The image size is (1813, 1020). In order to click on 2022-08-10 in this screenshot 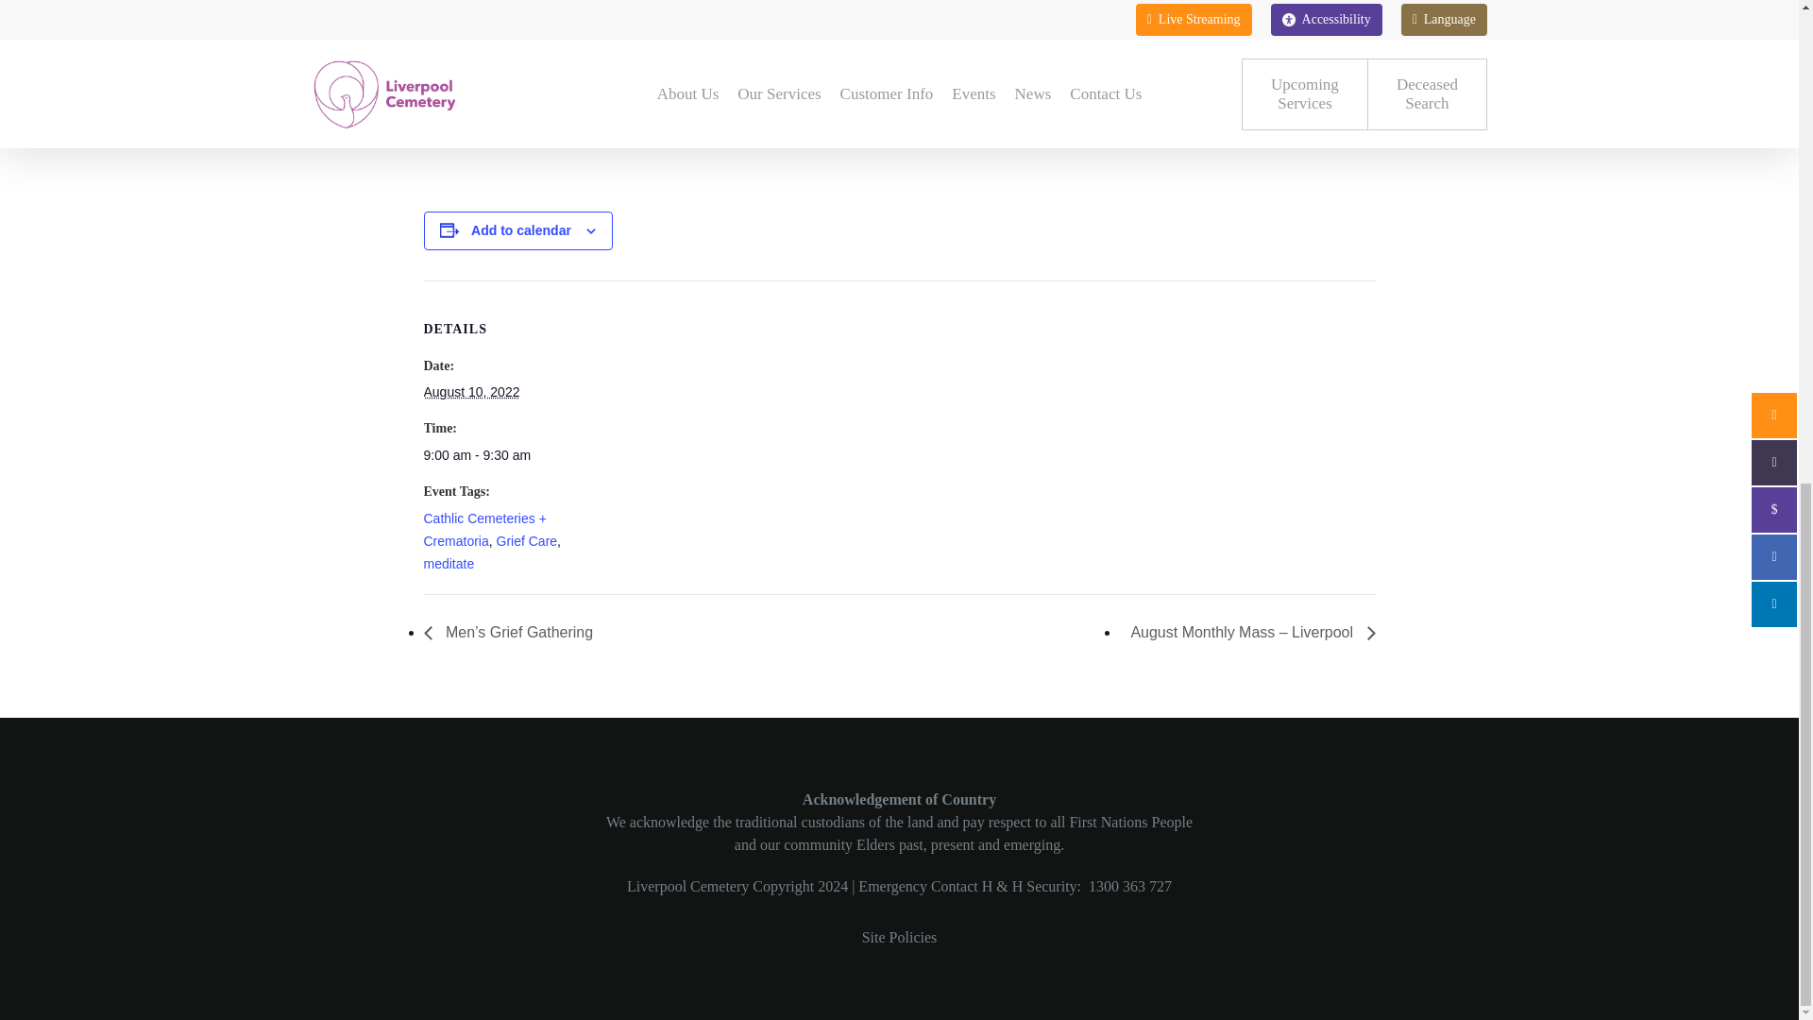, I will do `click(502, 454)`.